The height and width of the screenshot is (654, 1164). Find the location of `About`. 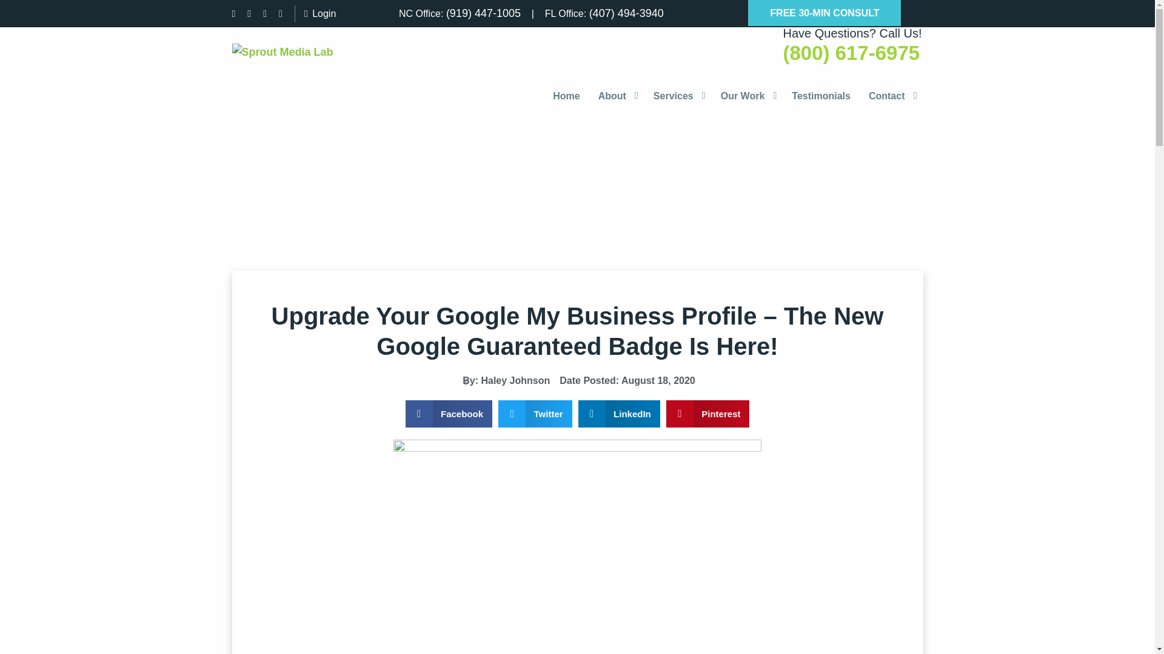

About is located at coordinates (617, 96).